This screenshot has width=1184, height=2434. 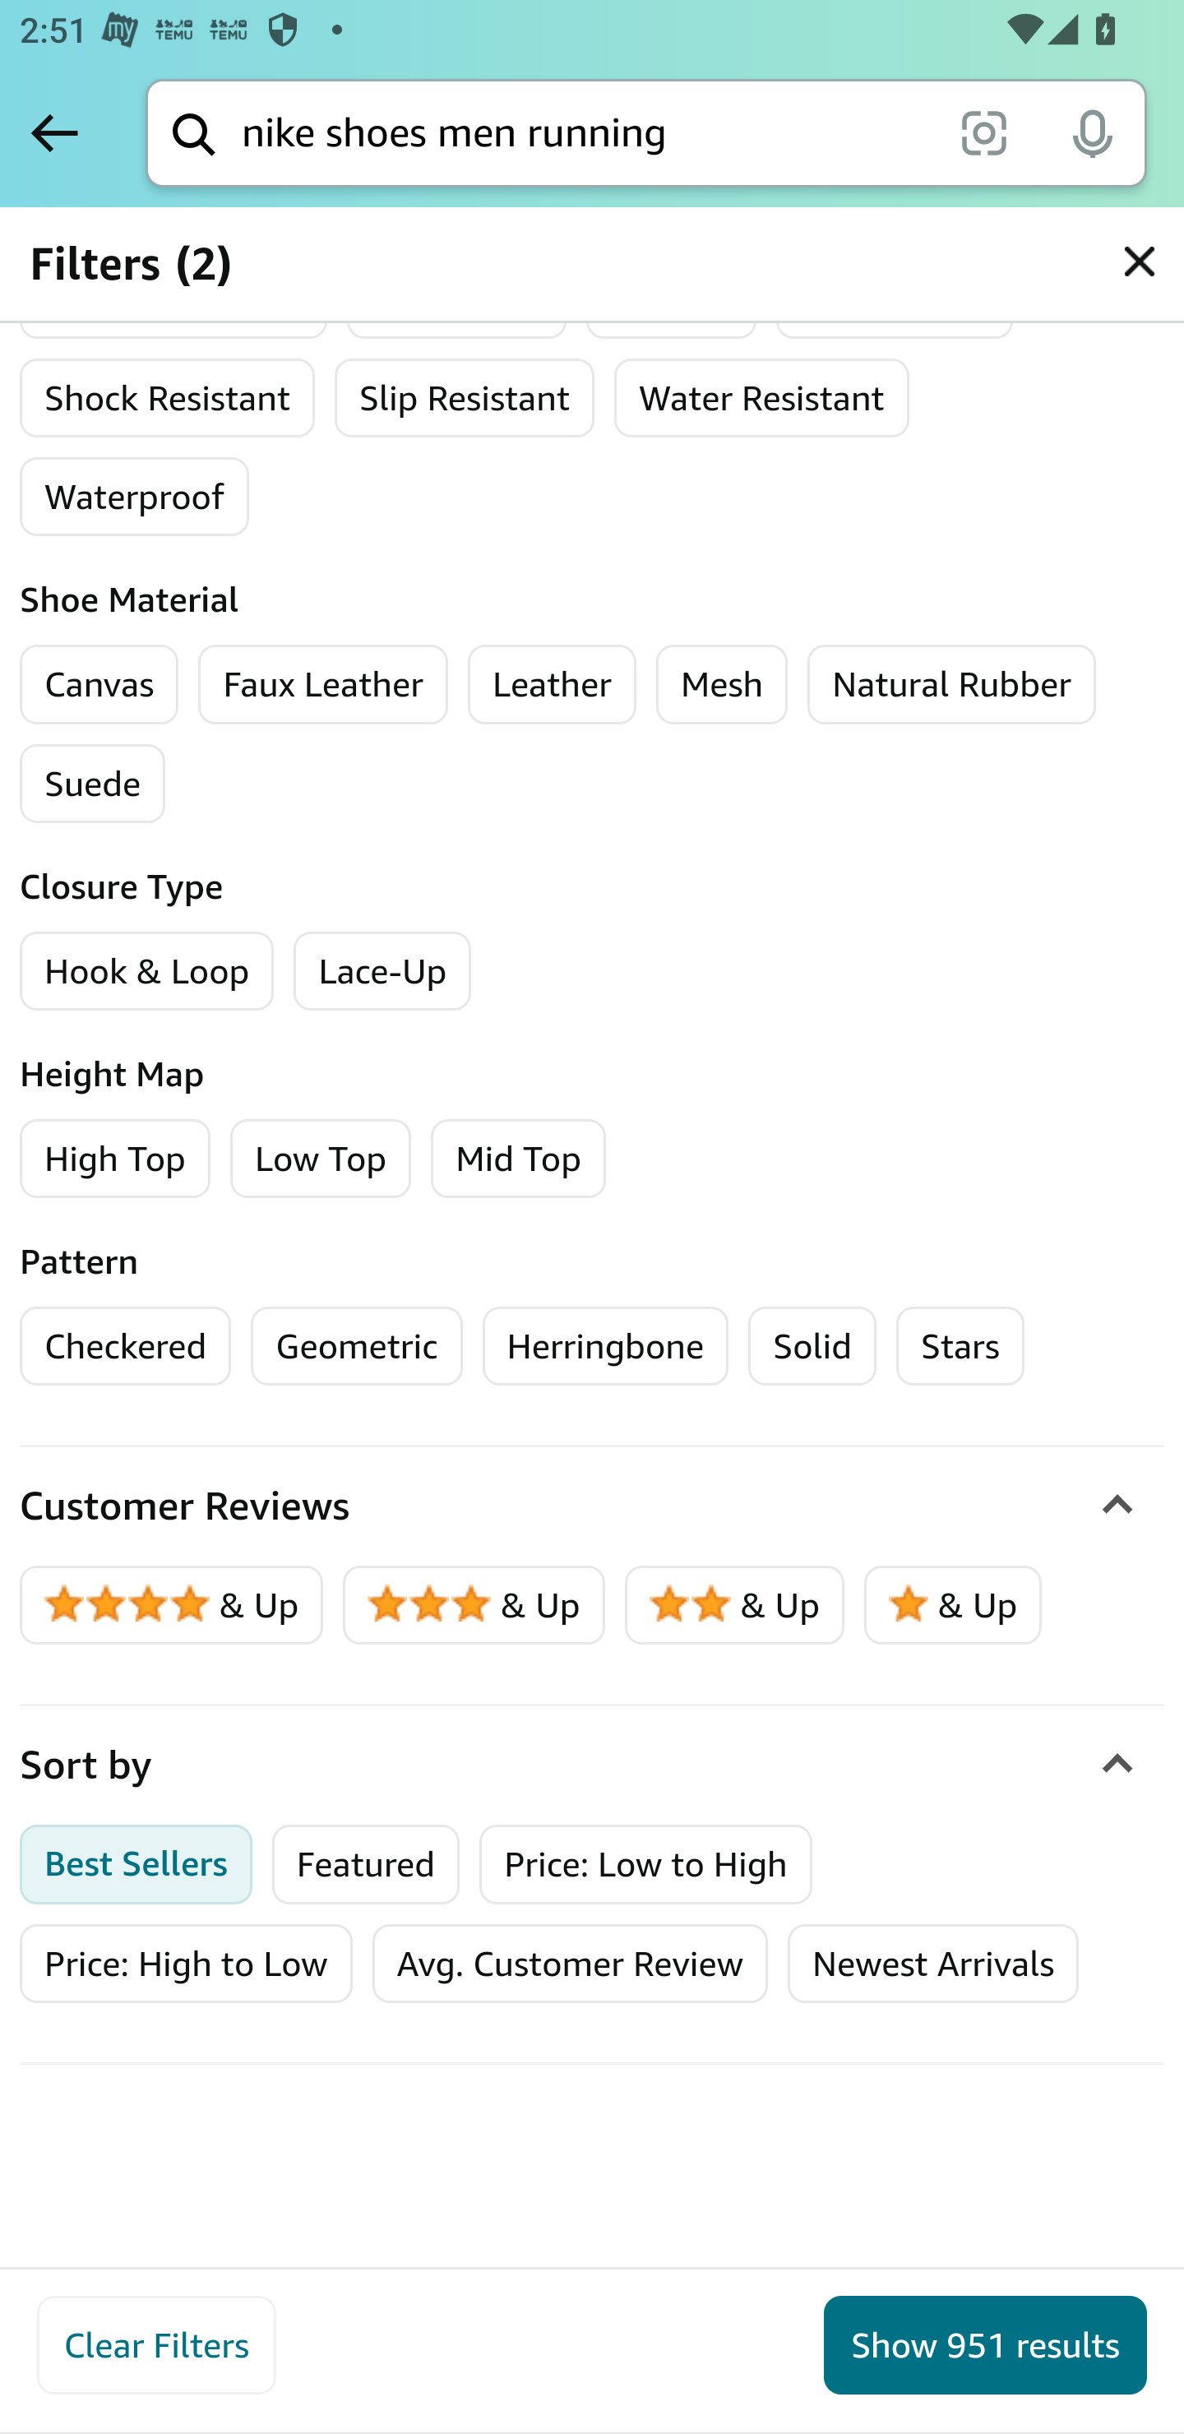 I want to click on Checkered, so click(x=126, y=1345).